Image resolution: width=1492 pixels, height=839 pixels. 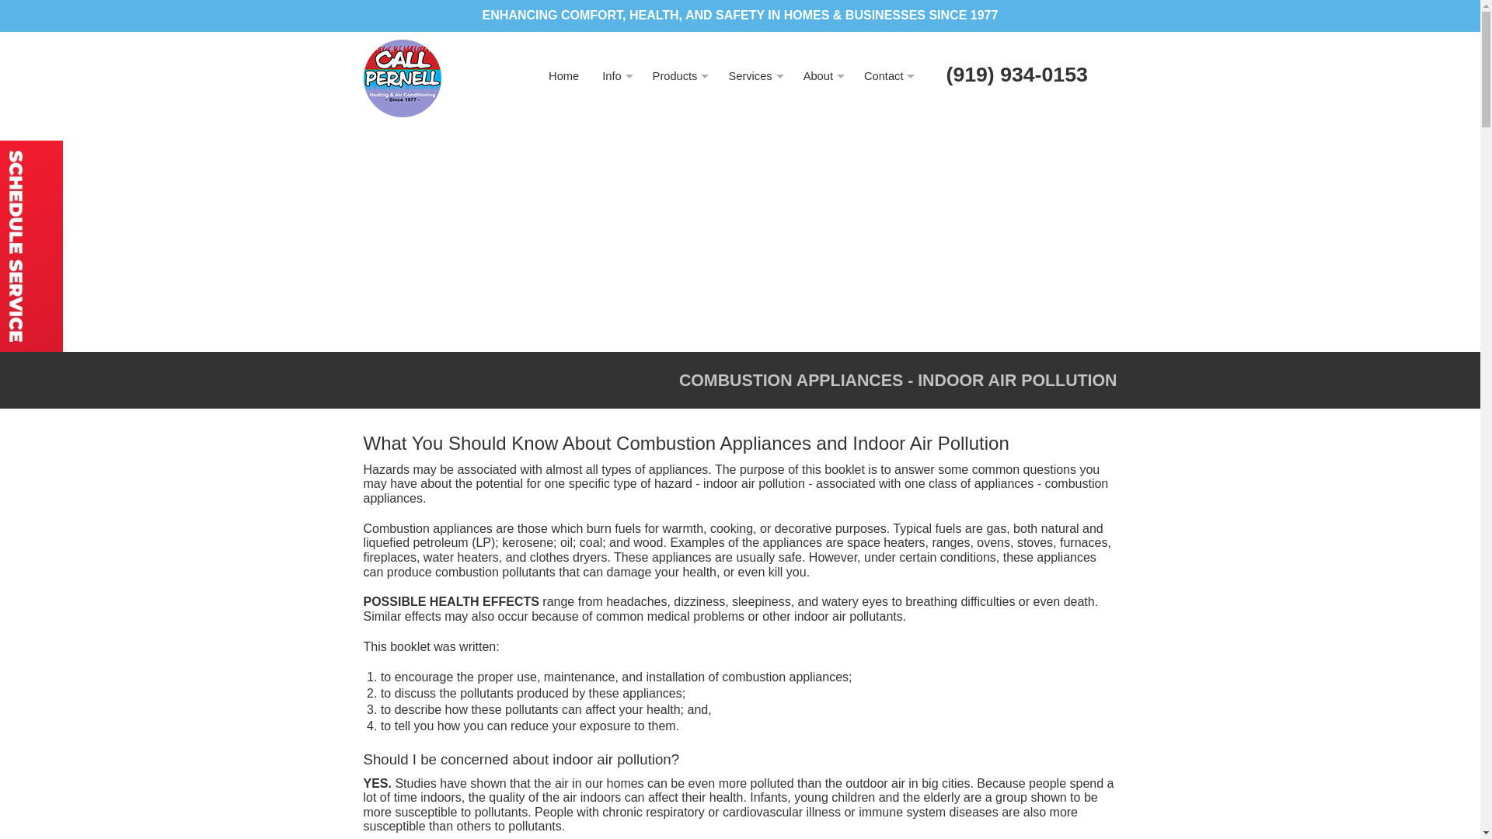 What do you see at coordinates (567, 287) in the screenshot?
I see `Available Tax Credits` at bounding box center [567, 287].